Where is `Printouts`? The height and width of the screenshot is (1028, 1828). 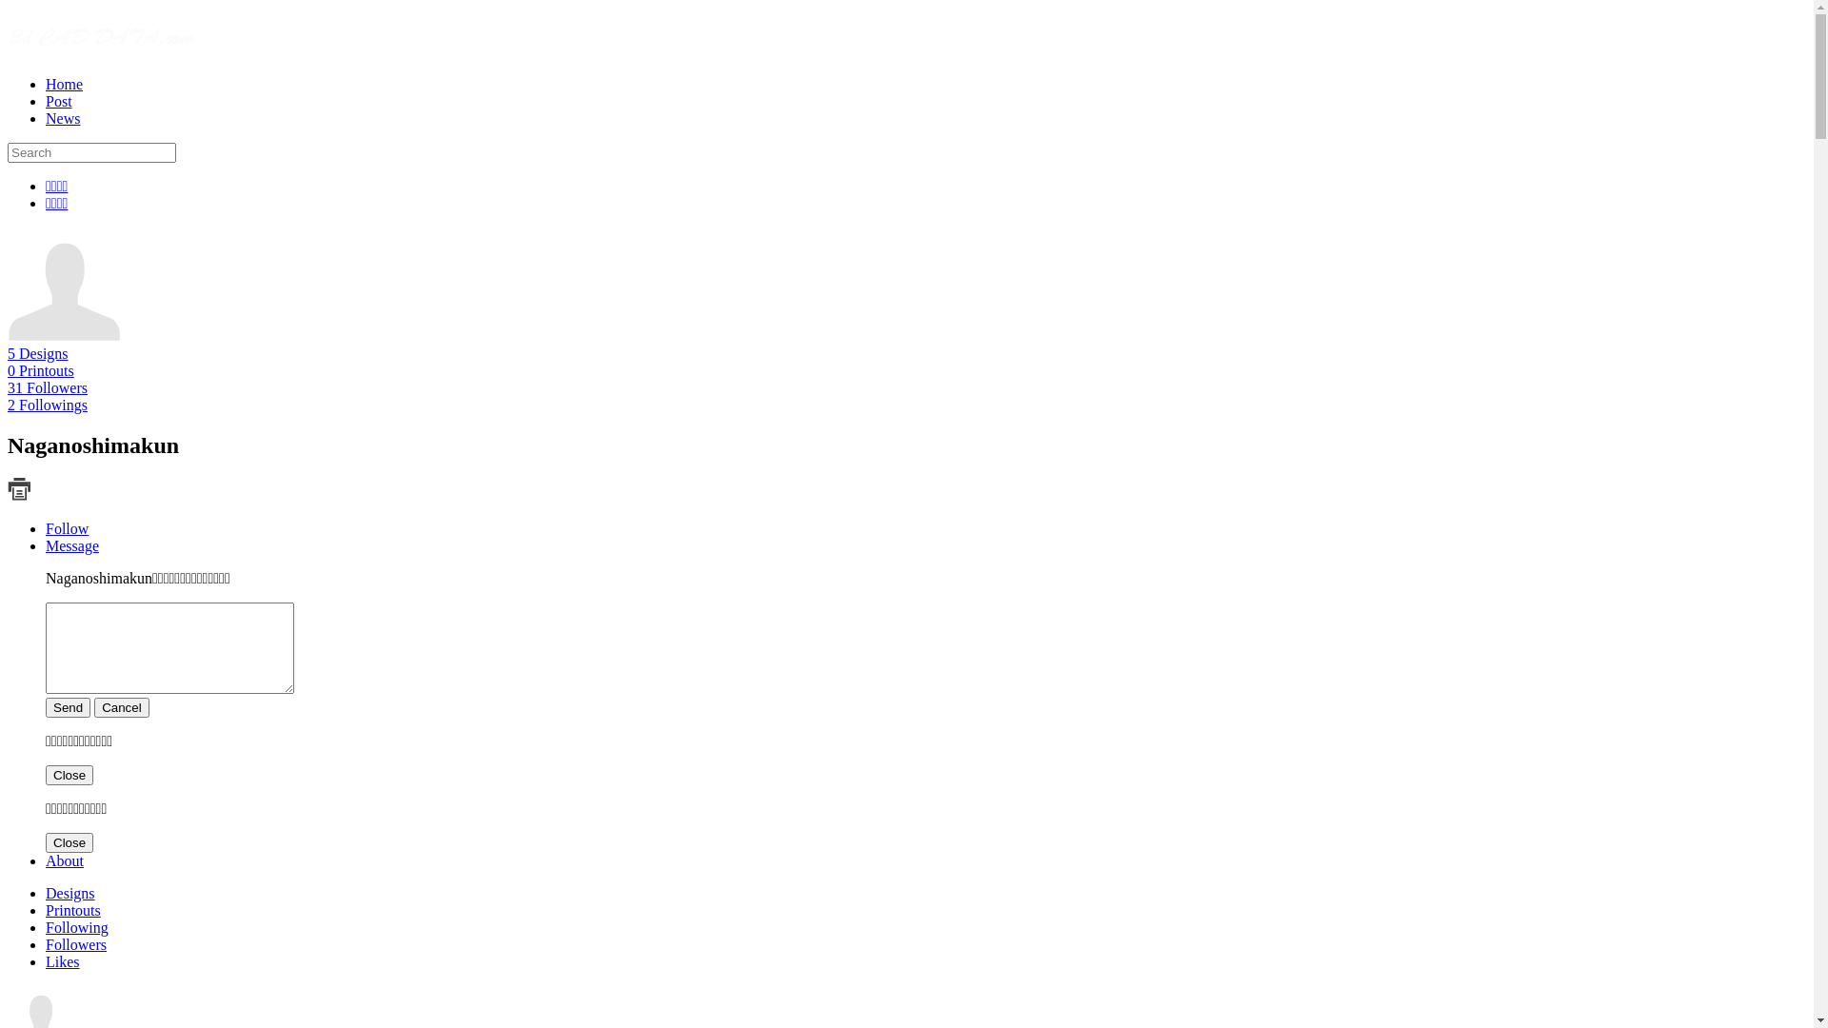
Printouts is located at coordinates (73, 910).